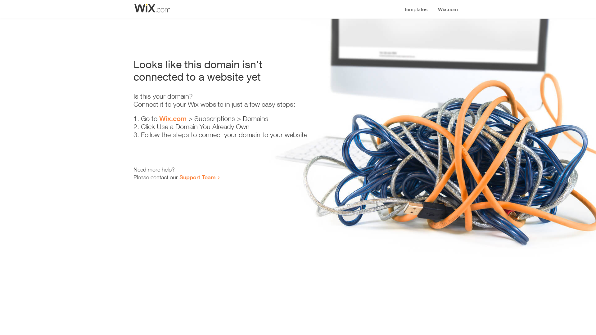 This screenshot has height=335, width=596. What do you see at coordinates (173, 118) in the screenshot?
I see `Wix.com` at bounding box center [173, 118].